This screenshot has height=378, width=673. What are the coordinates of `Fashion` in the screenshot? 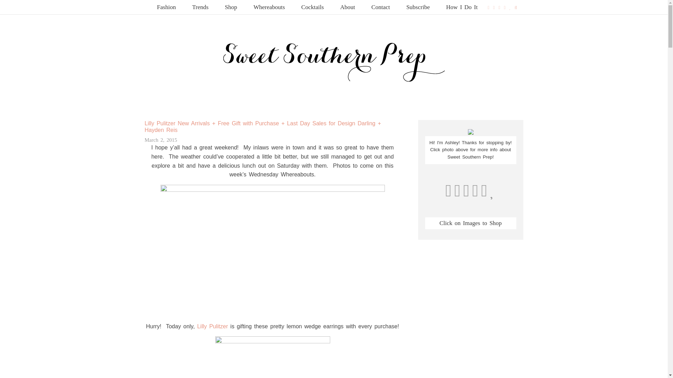 It's located at (166, 7).